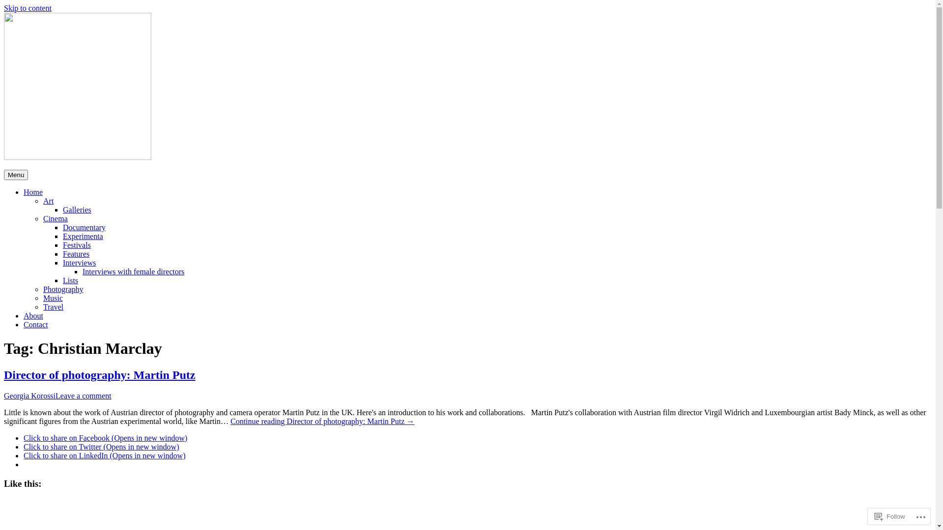 The height and width of the screenshot is (530, 943). I want to click on Follow, so click(890, 516).